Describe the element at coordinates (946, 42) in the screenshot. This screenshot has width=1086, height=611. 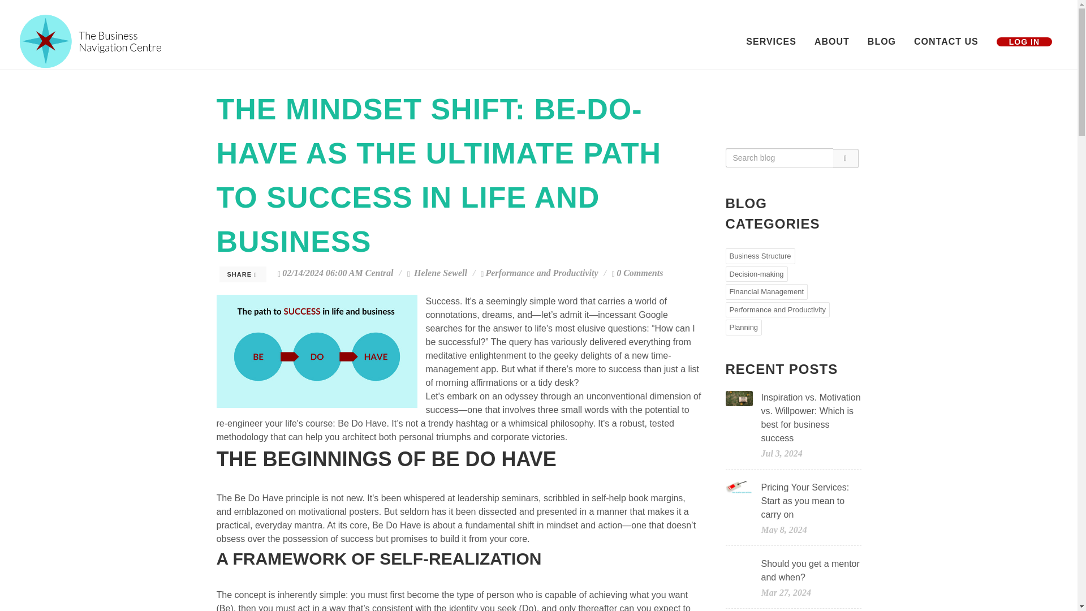
I see `CONTACT US` at that location.